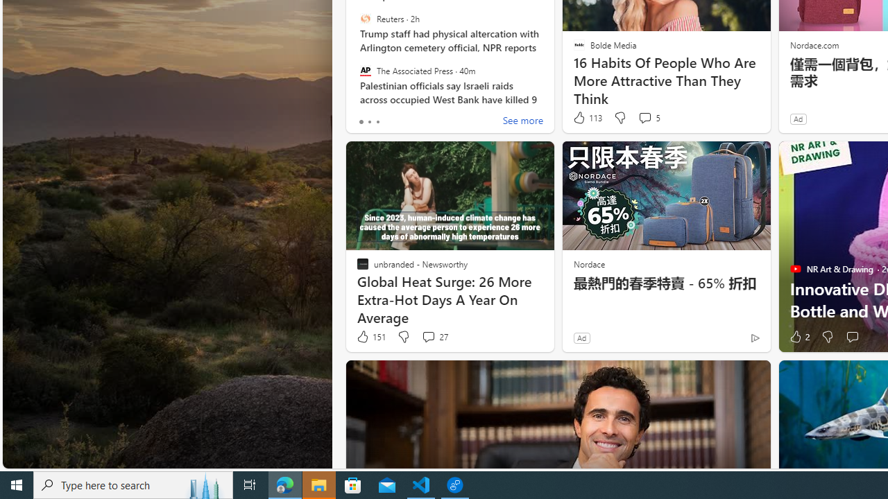  I want to click on View comments 5 Comment, so click(644, 118).